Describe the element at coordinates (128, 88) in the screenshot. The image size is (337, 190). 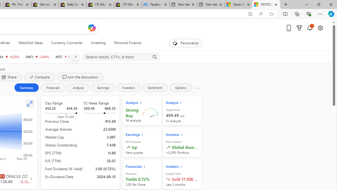
I see `Investors` at that location.